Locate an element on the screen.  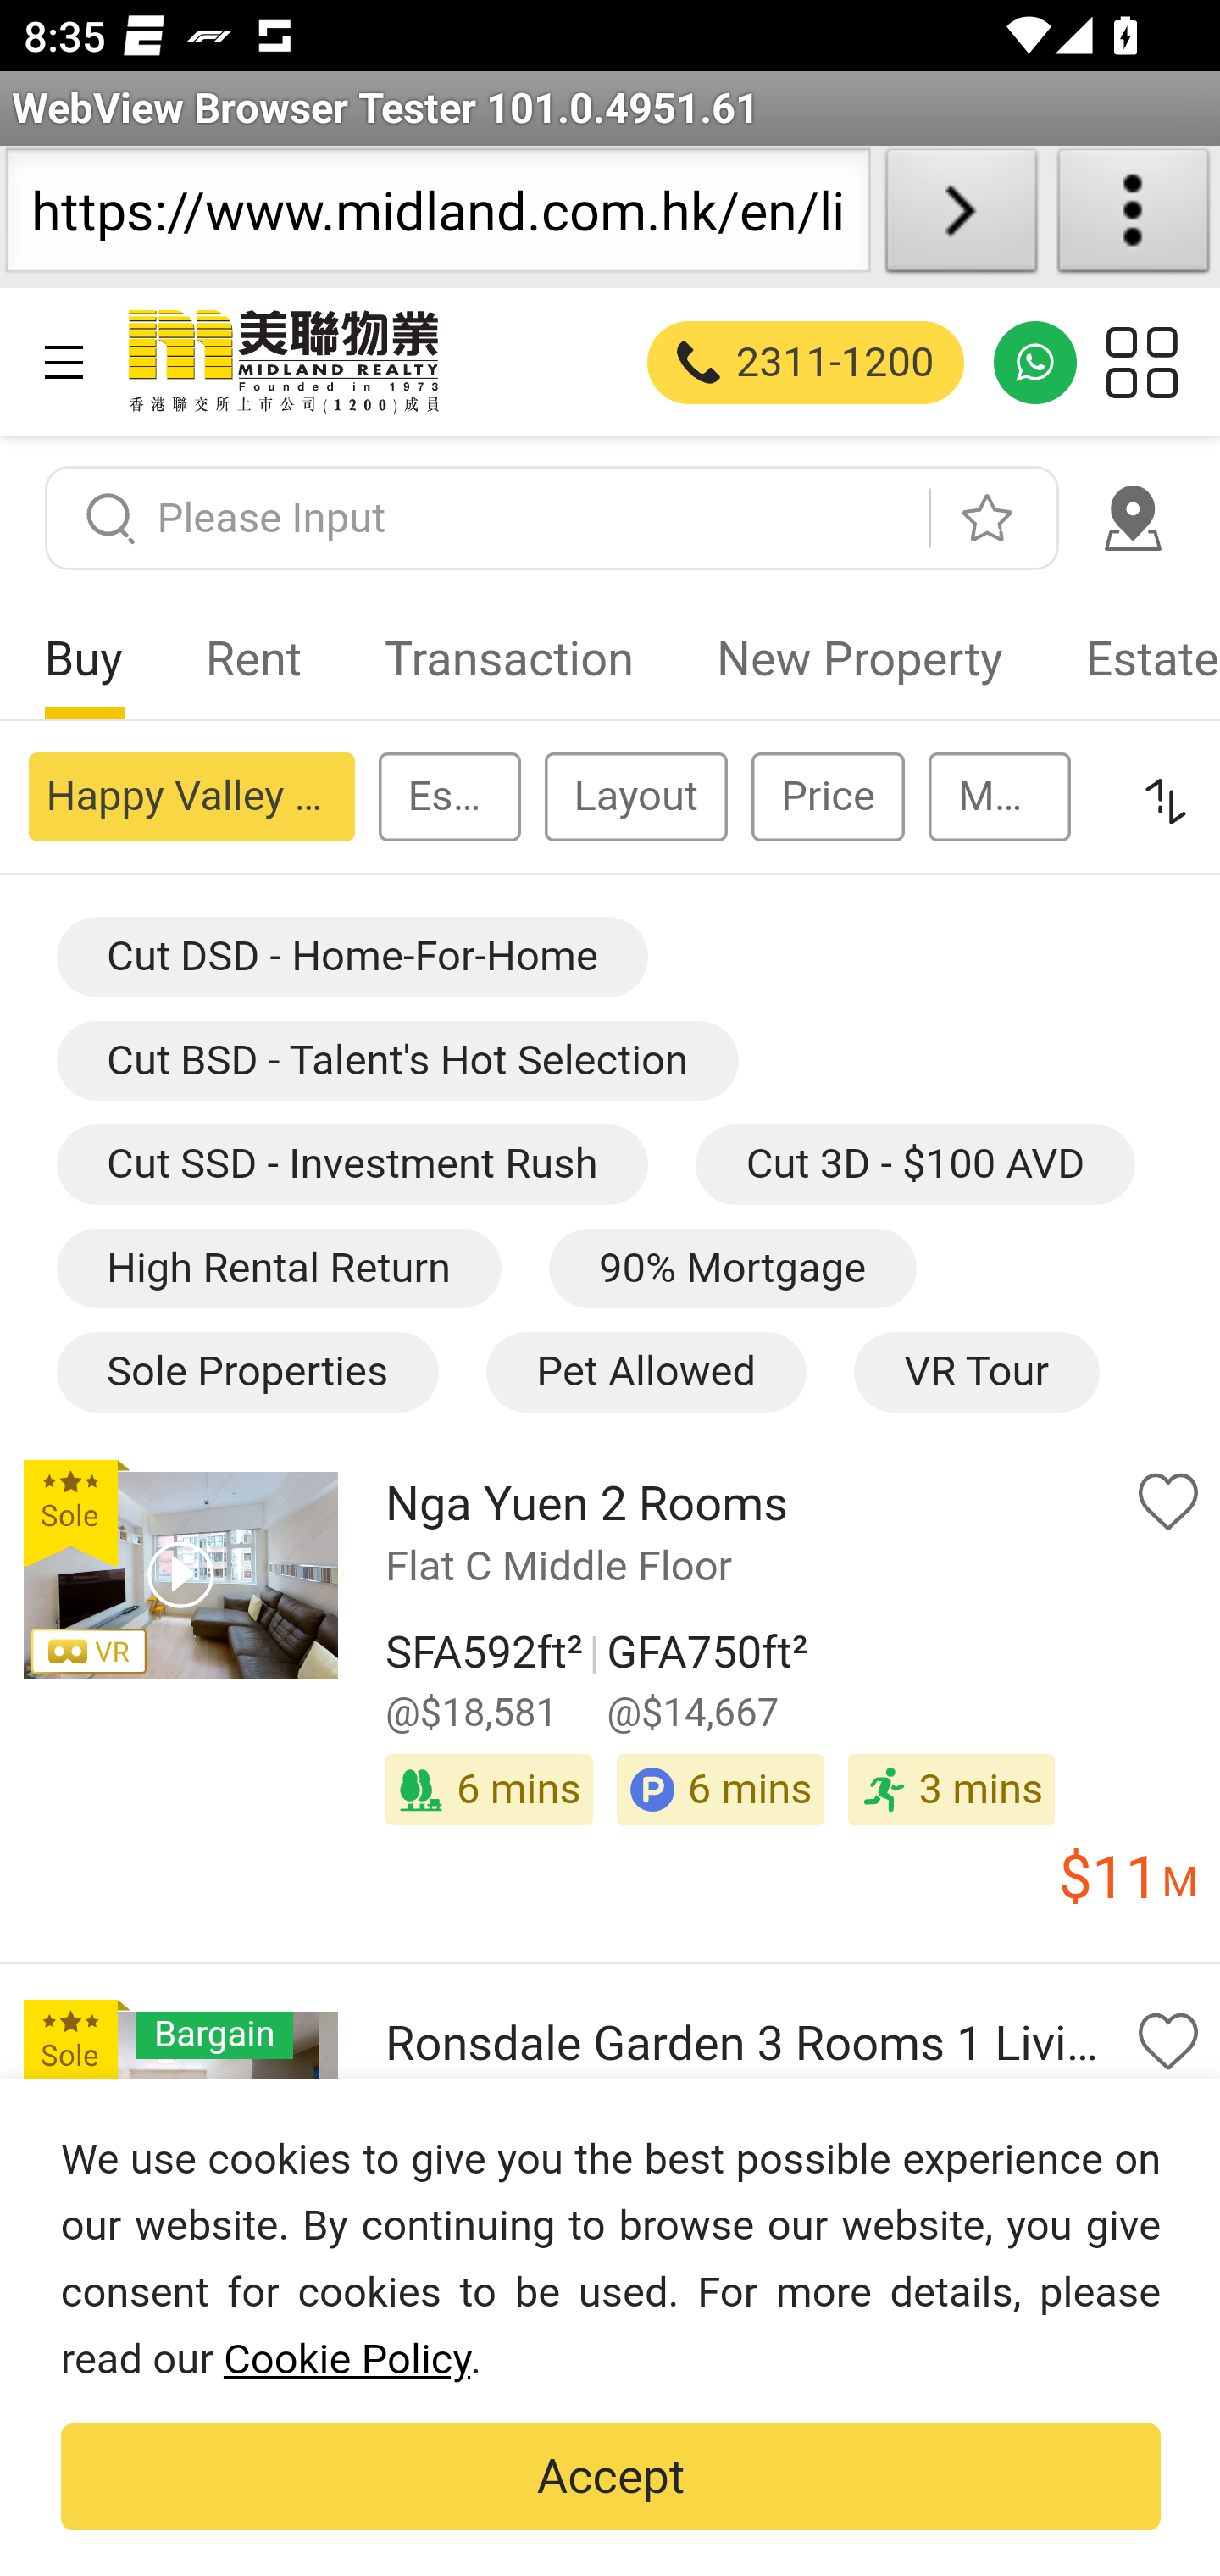
Cut BSD - Talent's Hot Selection is located at coordinates (397, 1058).